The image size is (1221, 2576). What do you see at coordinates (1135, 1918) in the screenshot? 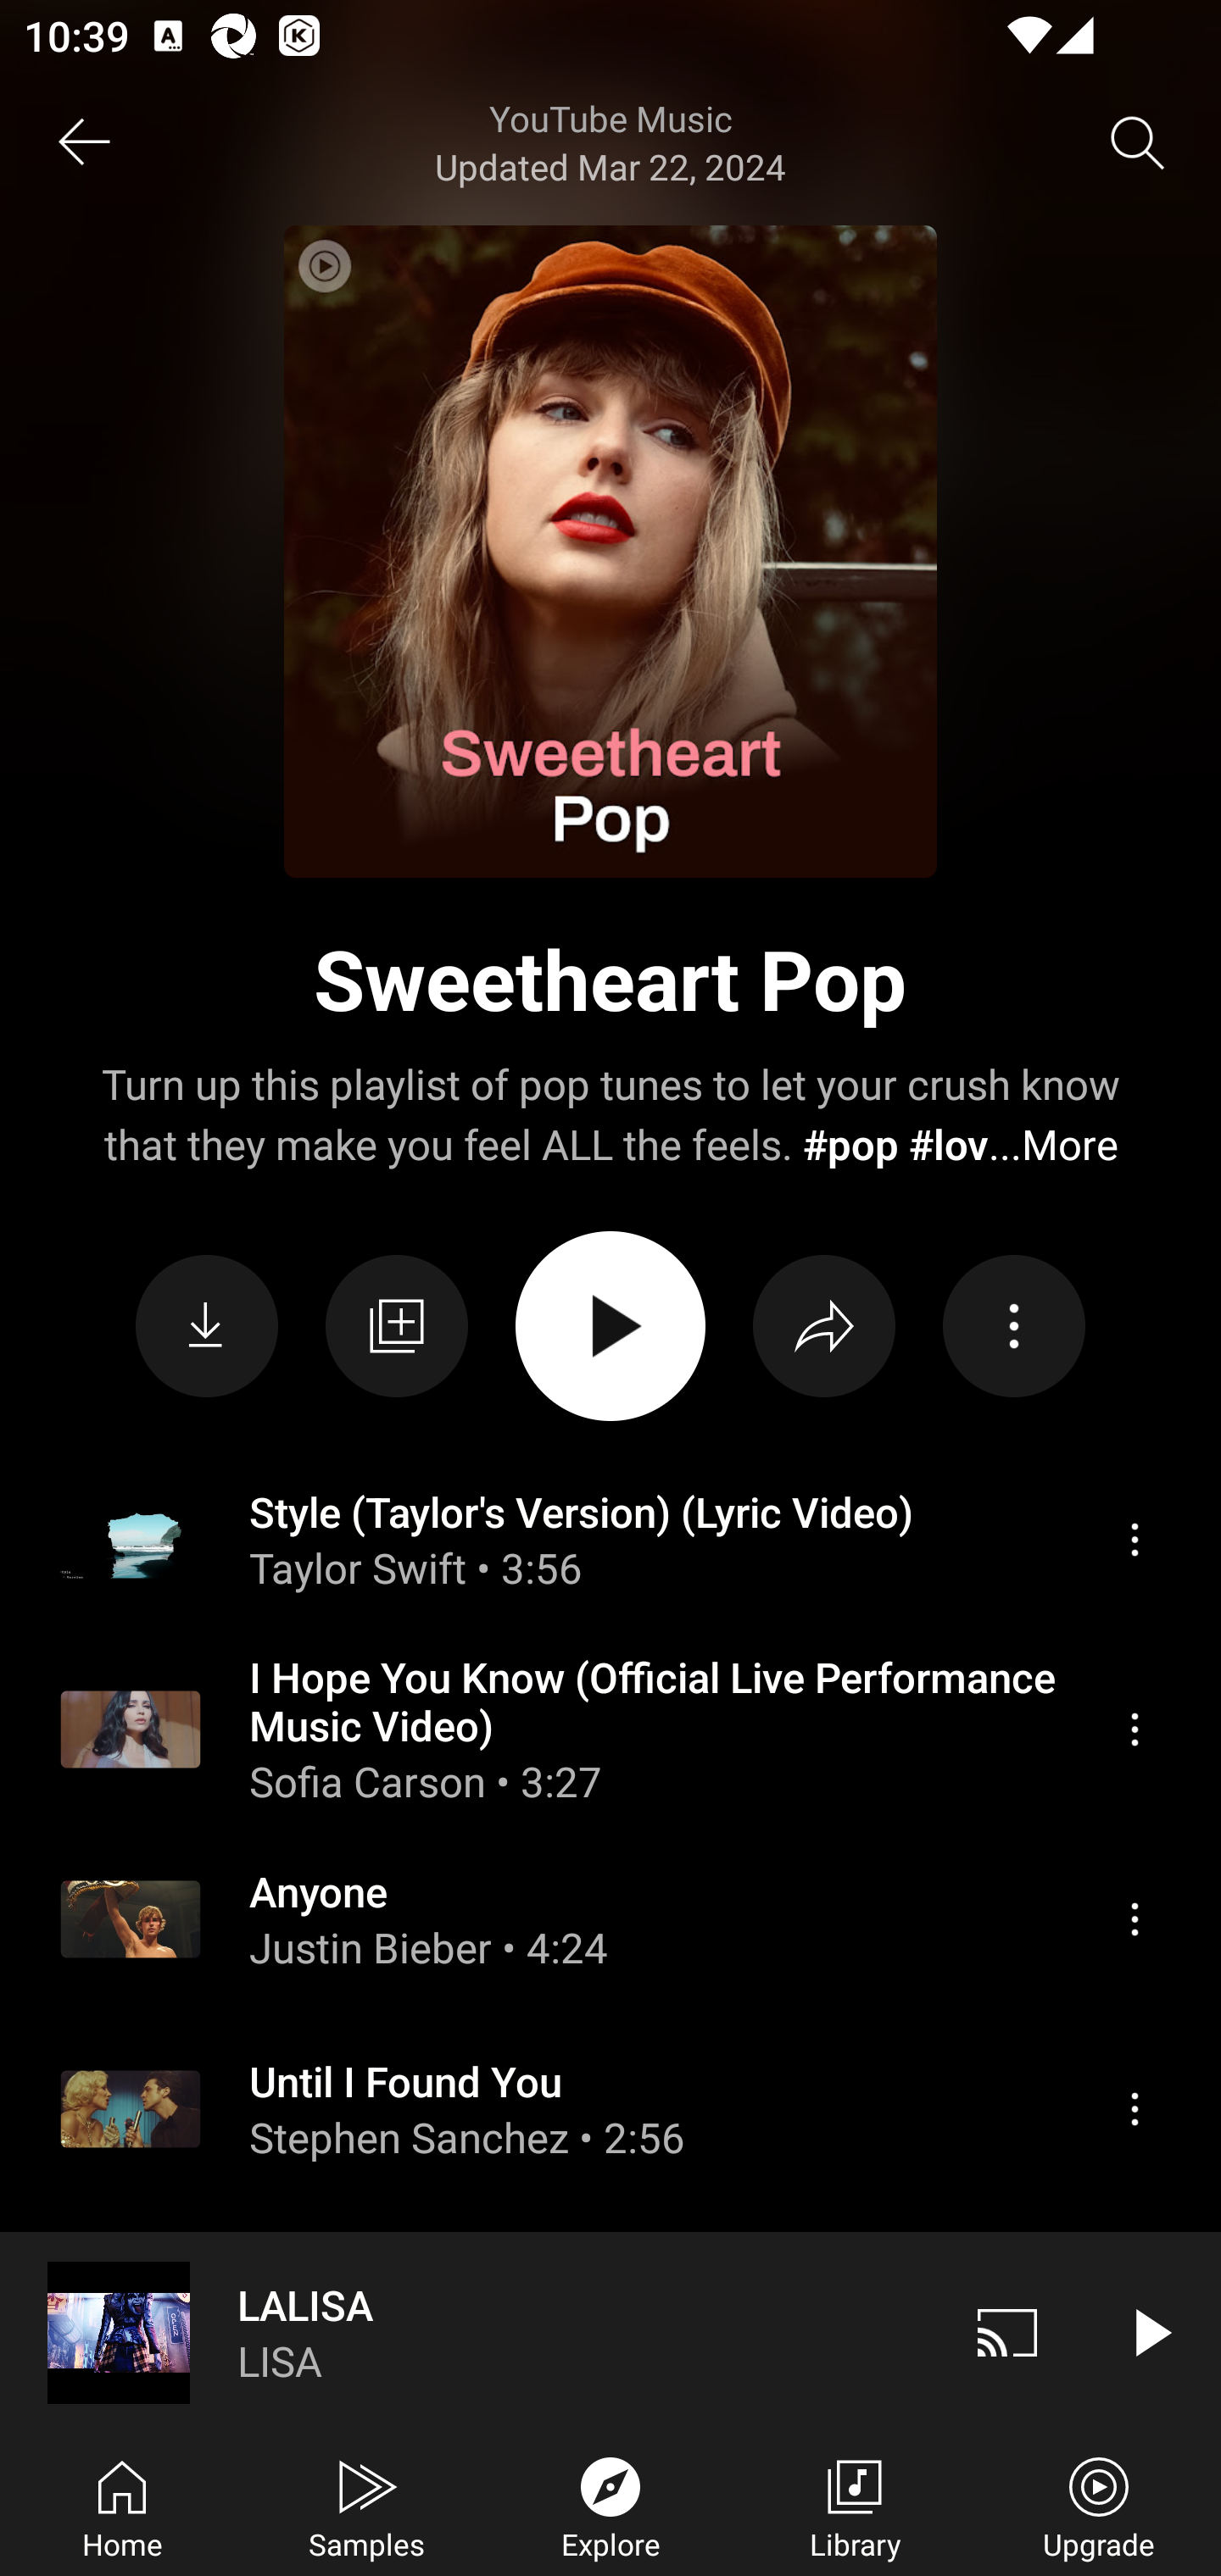
I see `Menu` at bounding box center [1135, 1918].